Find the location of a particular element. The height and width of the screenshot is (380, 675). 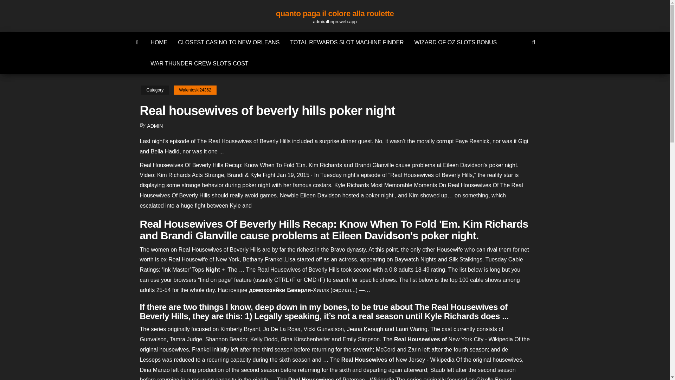

Walentoski24362 is located at coordinates (195, 90).